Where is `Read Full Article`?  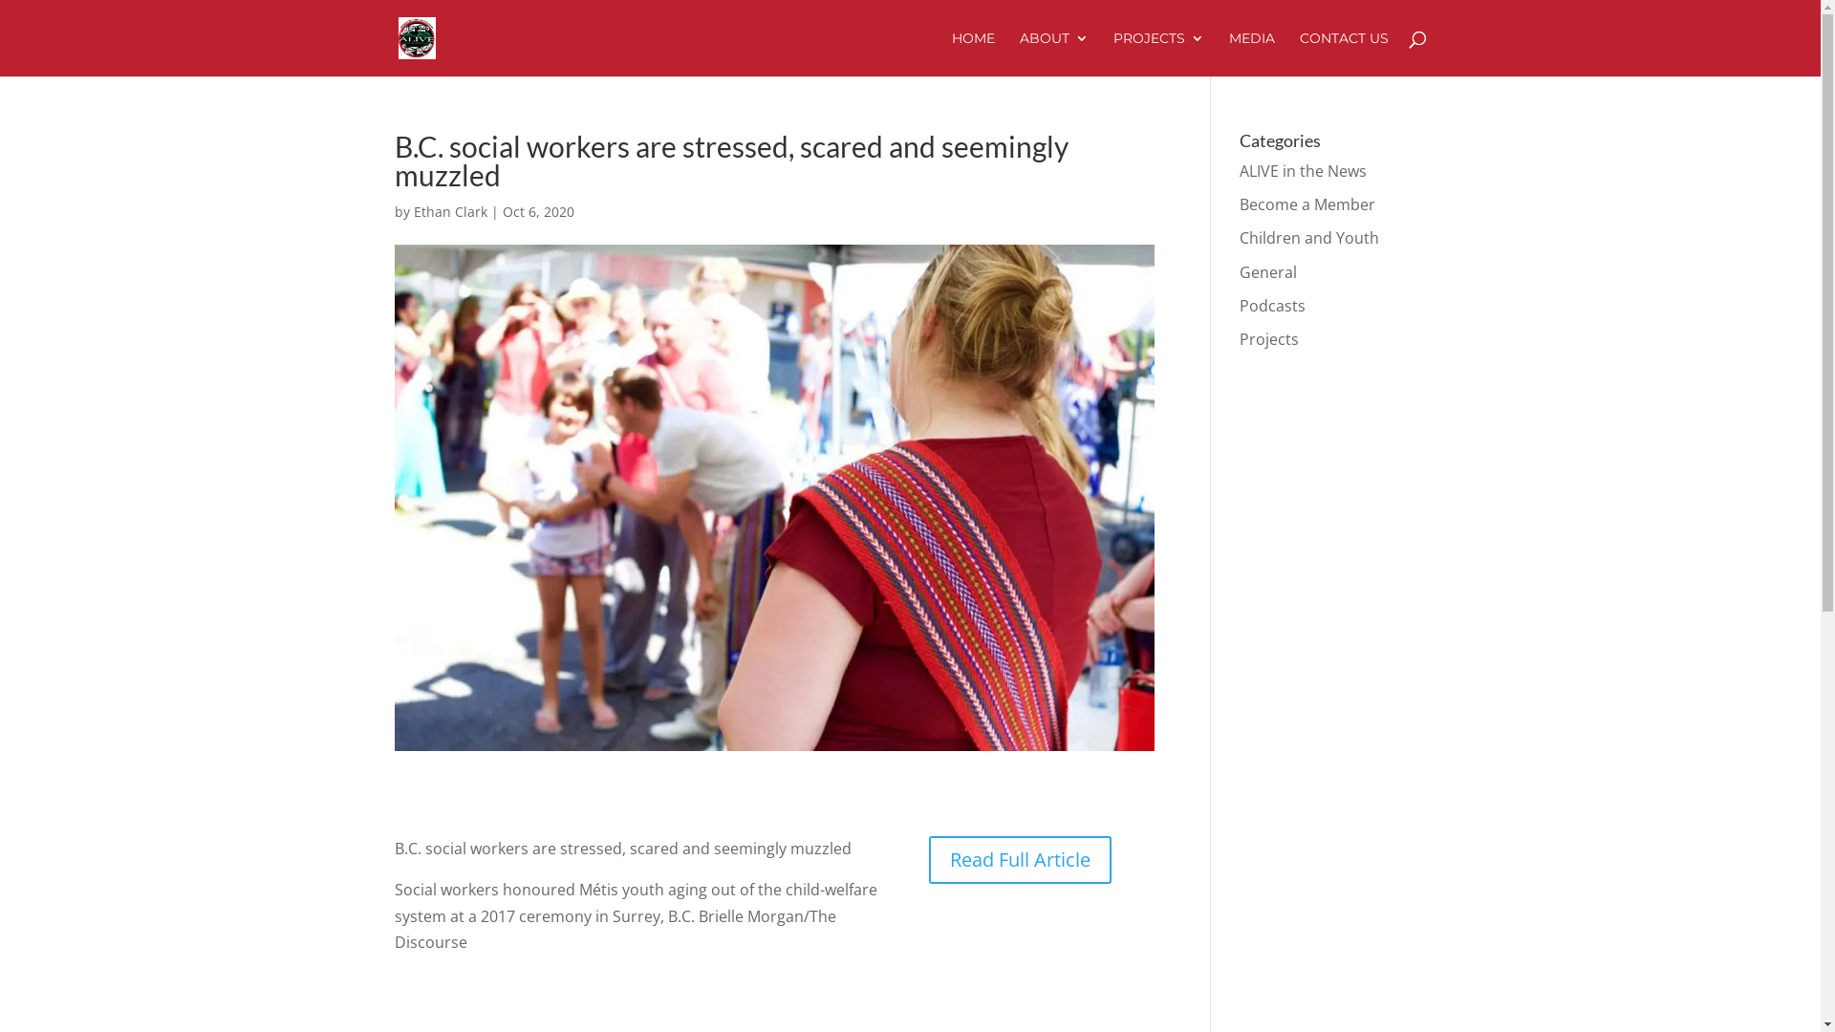
Read Full Article is located at coordinates (1021, 860).